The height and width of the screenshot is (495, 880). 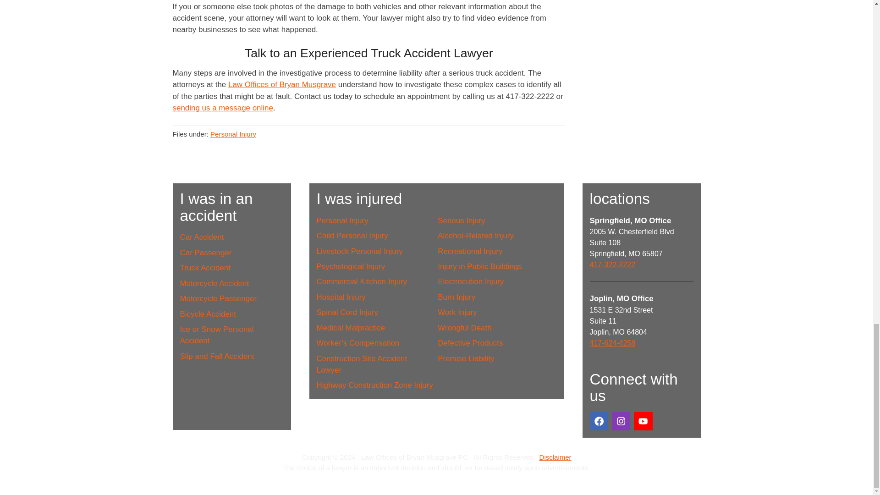 What do you see at coordinates (223, 108) in the screenshot?
I see `sending us a message online` at bounding box center [223, 108].